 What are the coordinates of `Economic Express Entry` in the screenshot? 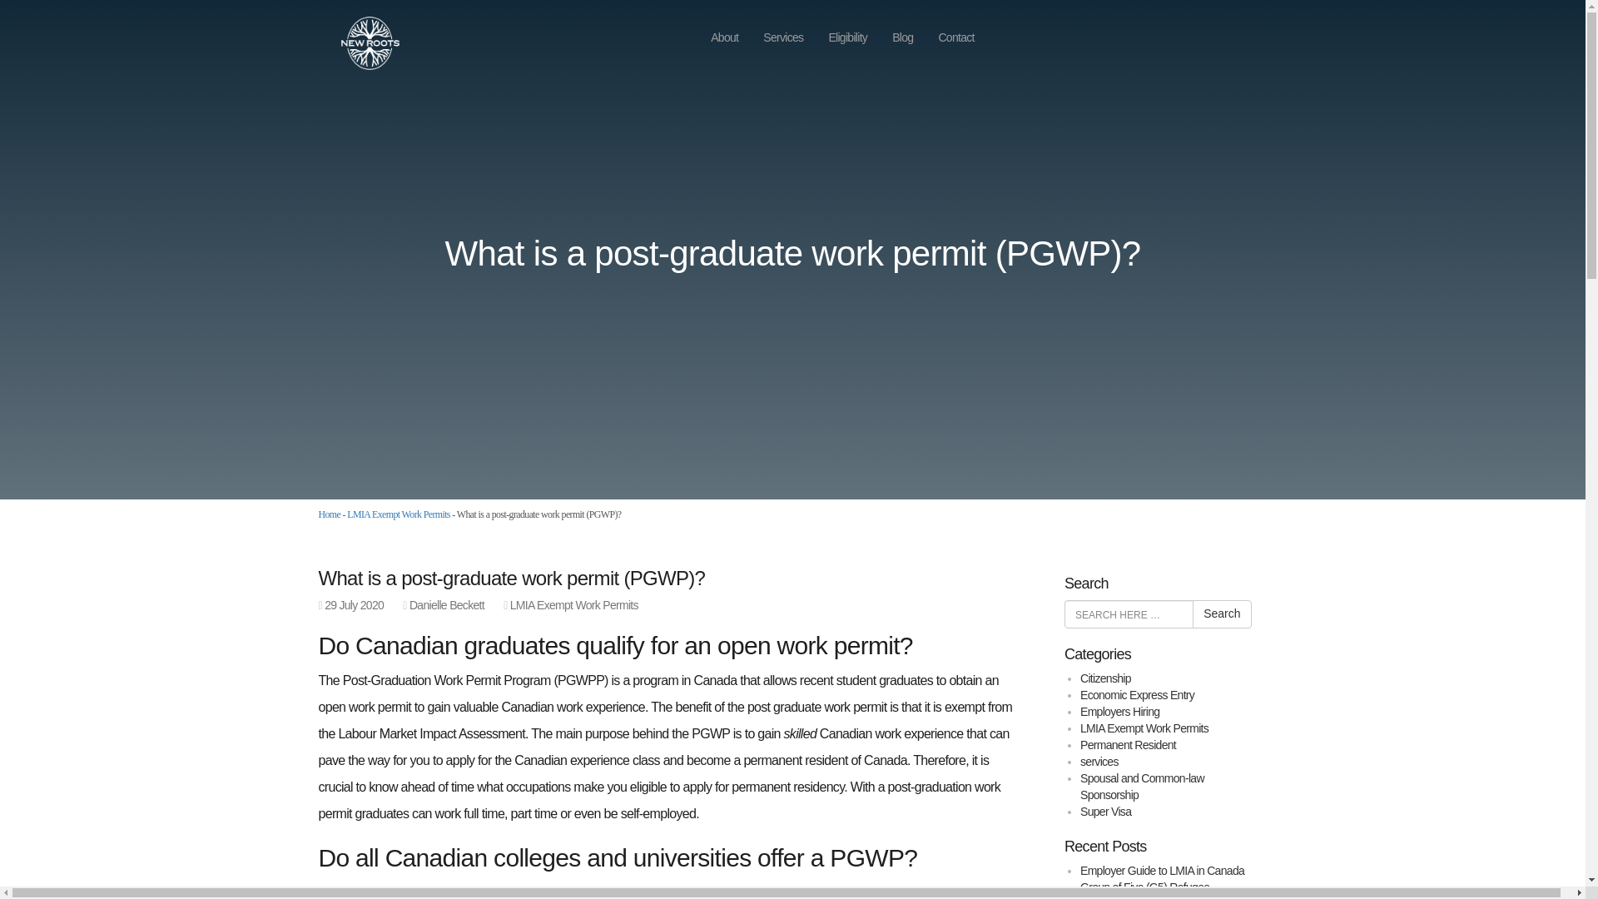 It's located at (1137, 695).